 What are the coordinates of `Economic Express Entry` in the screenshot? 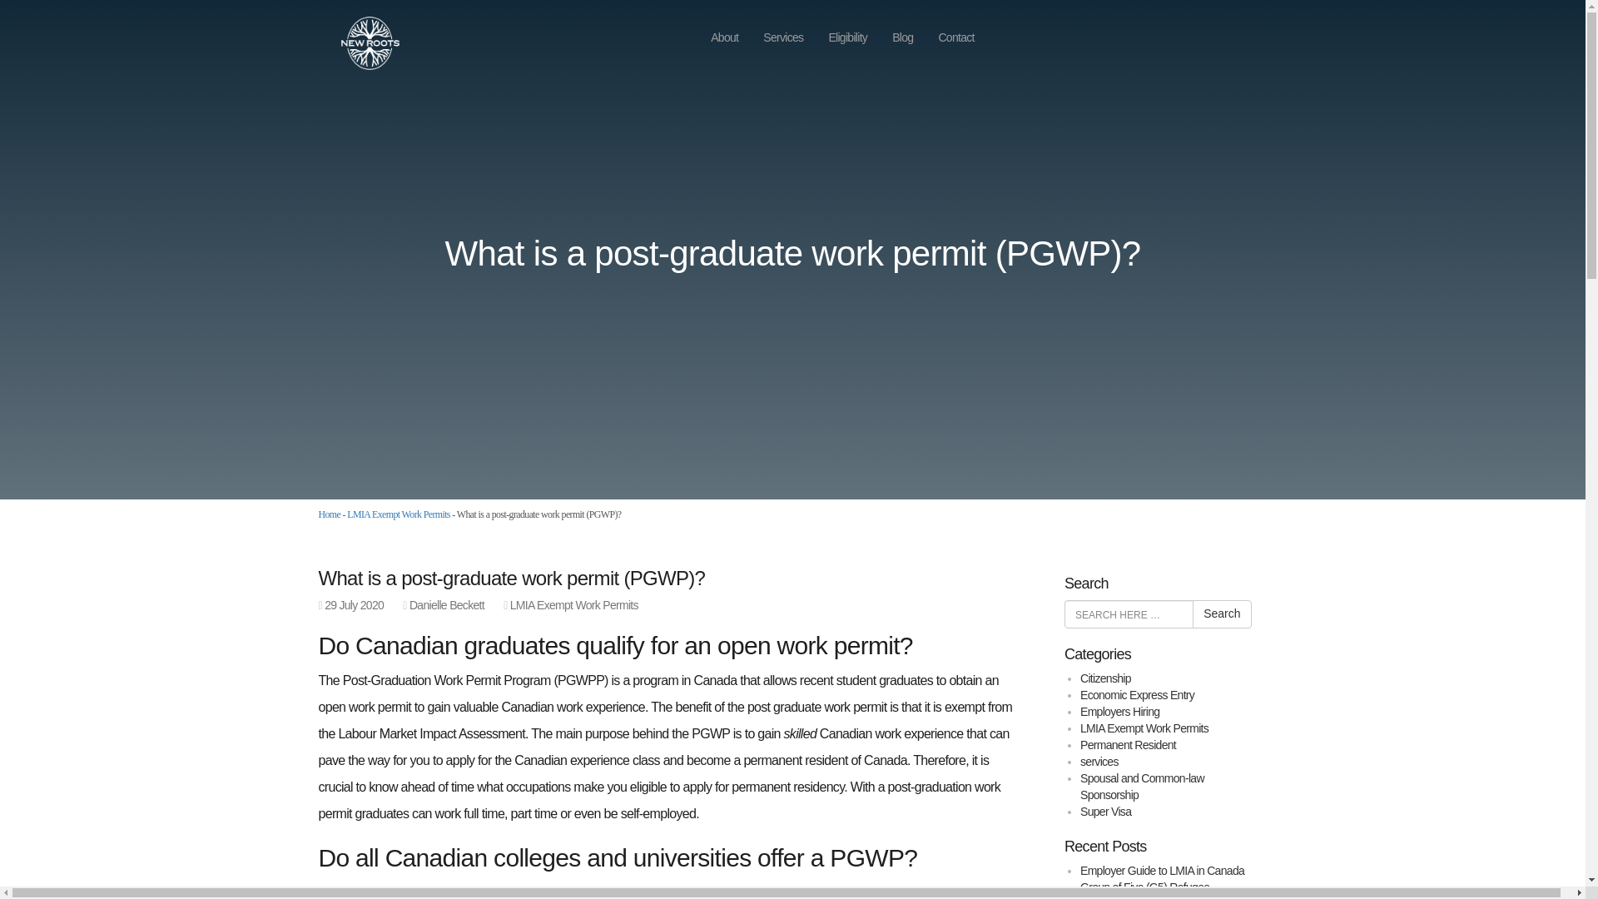 It's located at (1137, 695).